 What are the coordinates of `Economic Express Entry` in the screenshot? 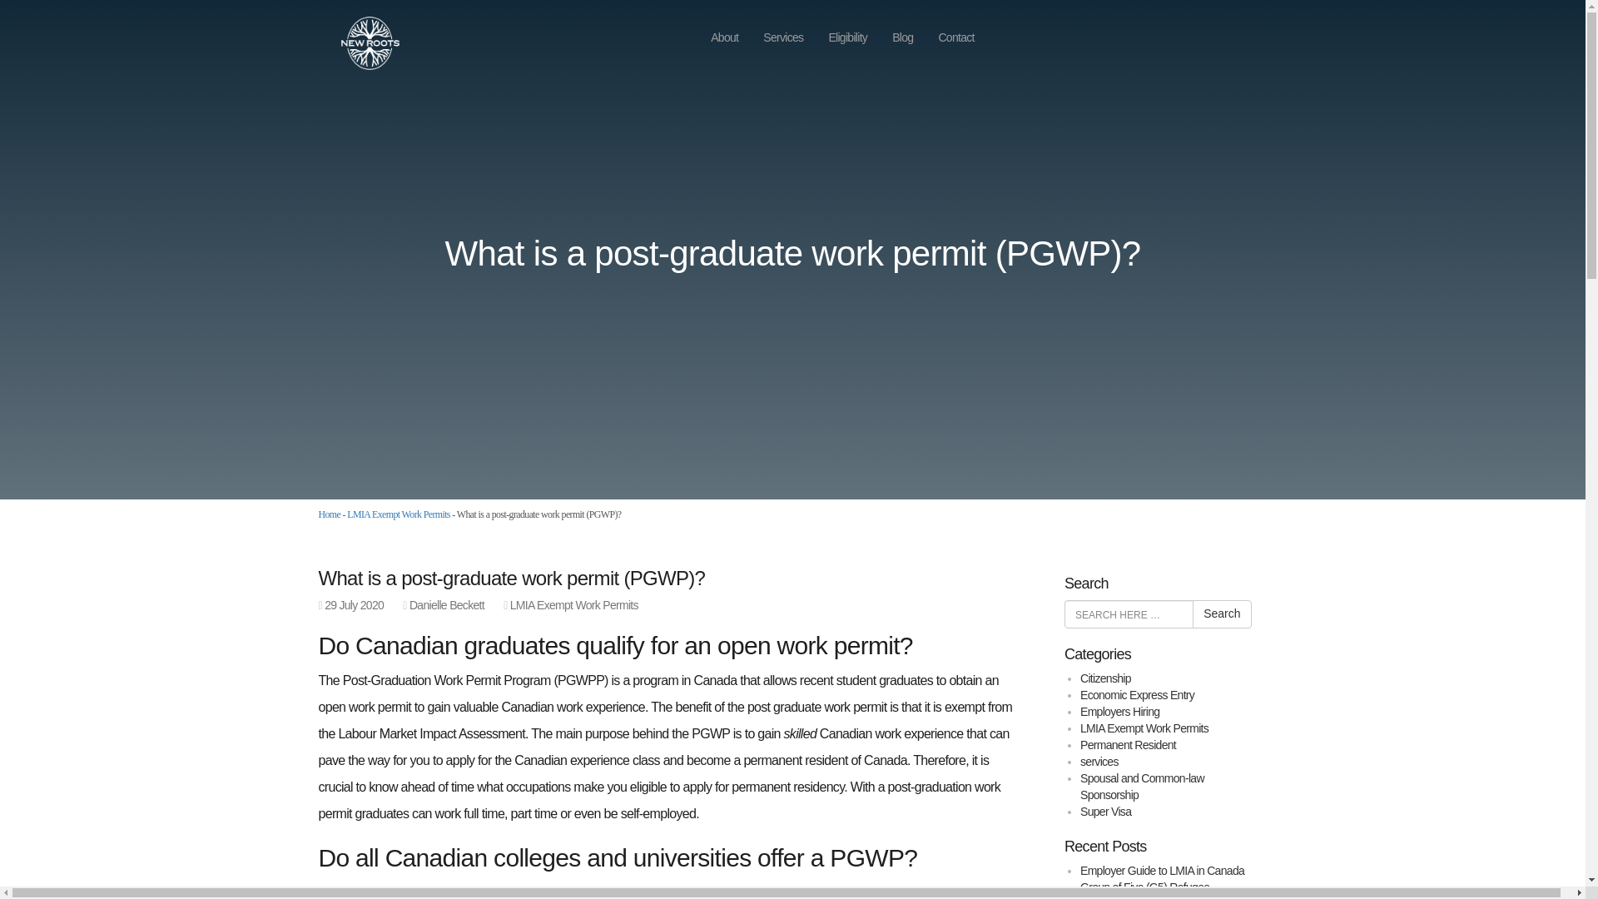 It's located at (1137, 695).